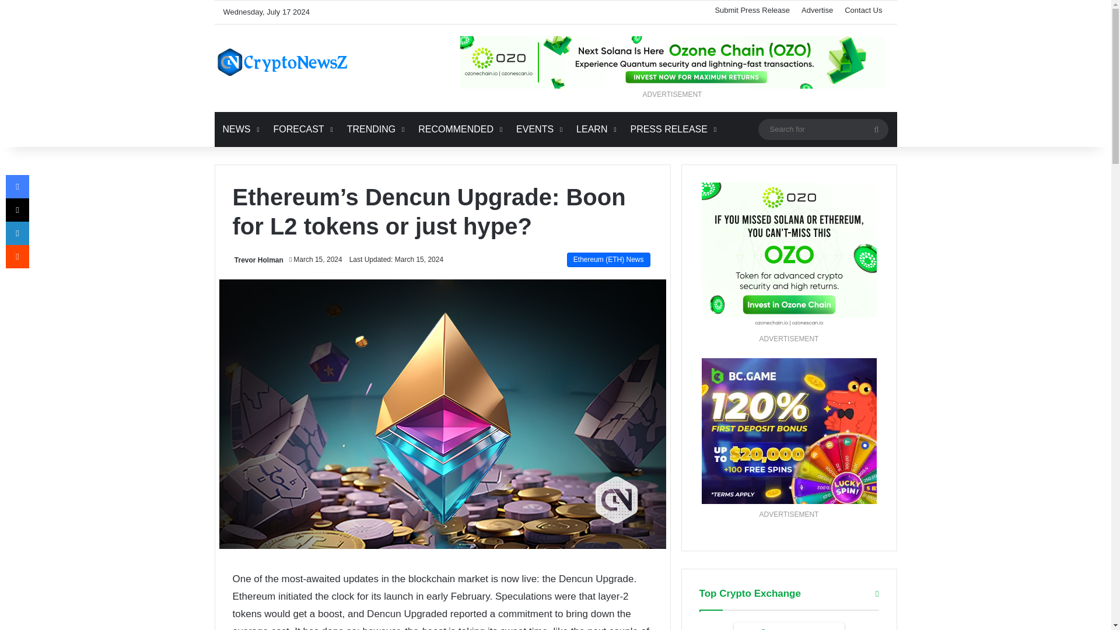 This screenshot has width=1120, height=630. I want to click on OZO, so click(672, 62).